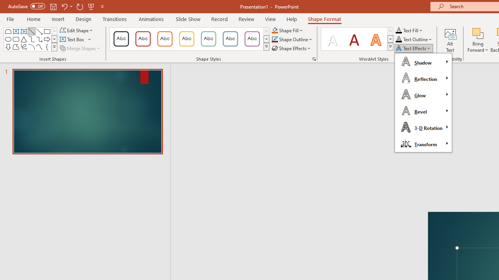  Describe the element at coordinates (230, 39) in the screenshot. I see `Colored Outline - Blue-Gray, Accent 5` at that location.